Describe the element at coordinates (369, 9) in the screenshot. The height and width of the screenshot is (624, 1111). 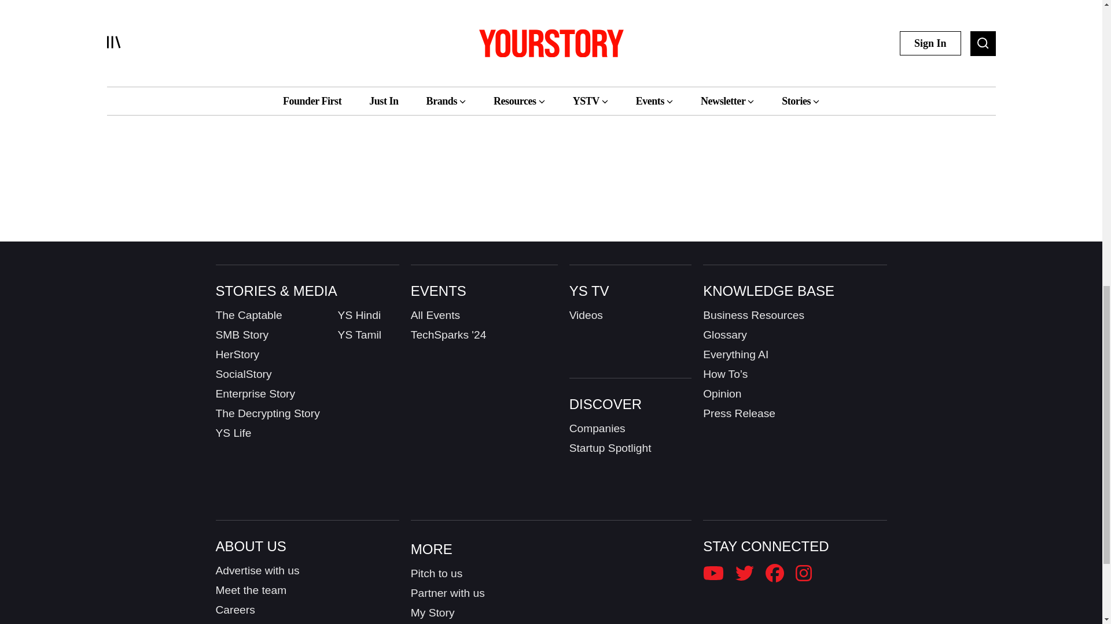
I see `The Big Shift is Here, is your Business ready?` at that location.